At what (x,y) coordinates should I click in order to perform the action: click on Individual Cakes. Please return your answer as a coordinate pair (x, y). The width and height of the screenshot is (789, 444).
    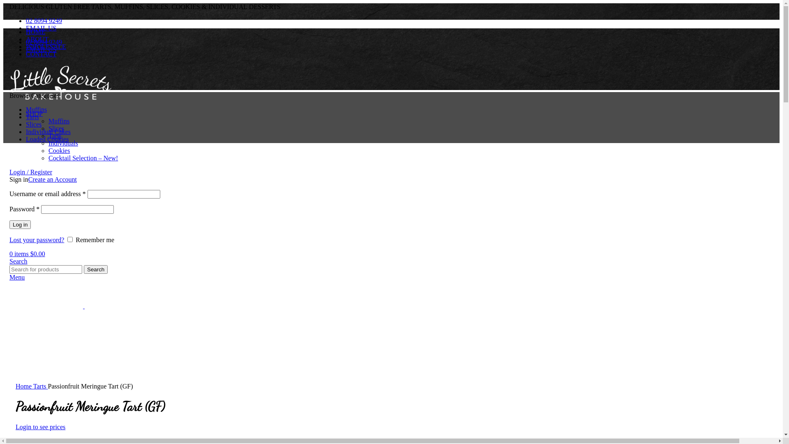
    Looking at the image, I should click on (48, 132).